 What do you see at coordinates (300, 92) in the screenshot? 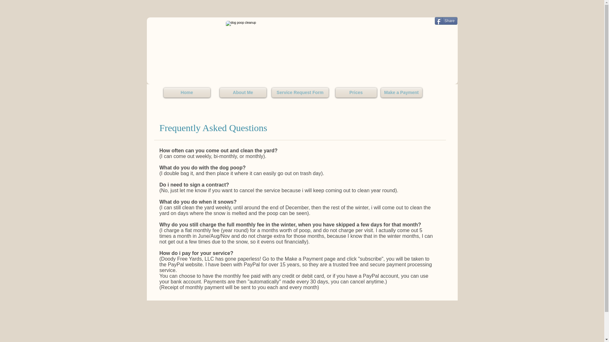
I see `Service Request Form` at bounding box center [300, 92].